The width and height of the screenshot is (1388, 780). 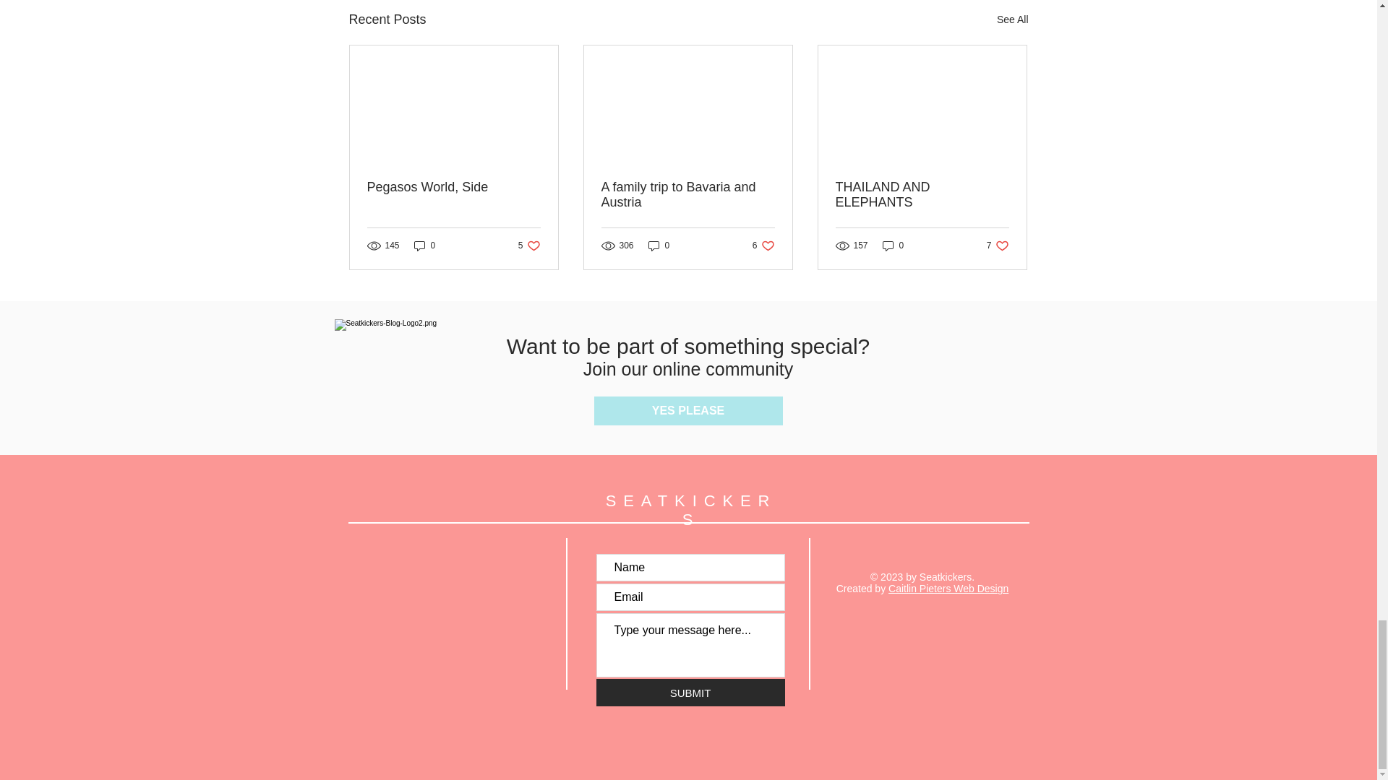 What do you see at coordinates (529, 246) in the screenshot?
I see `A family trip to Bavaria and Austria` at bounding box center [529, 246].